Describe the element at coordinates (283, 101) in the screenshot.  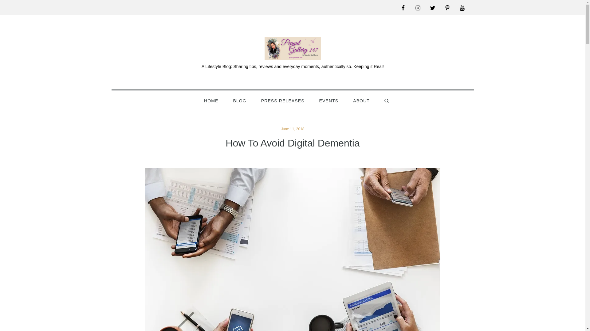
I see `PRESS RELEASES` at that location.